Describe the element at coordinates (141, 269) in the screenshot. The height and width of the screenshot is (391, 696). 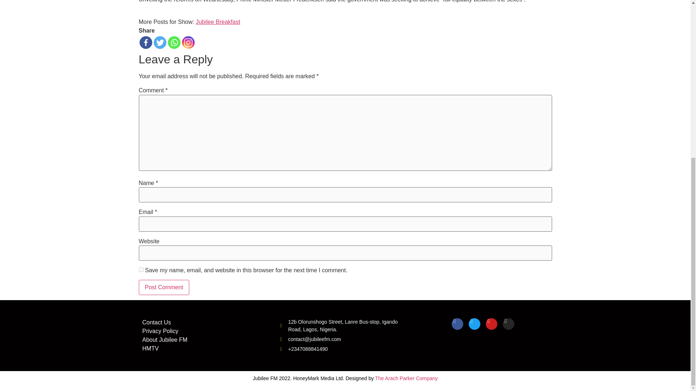
I see `yes` at that location.